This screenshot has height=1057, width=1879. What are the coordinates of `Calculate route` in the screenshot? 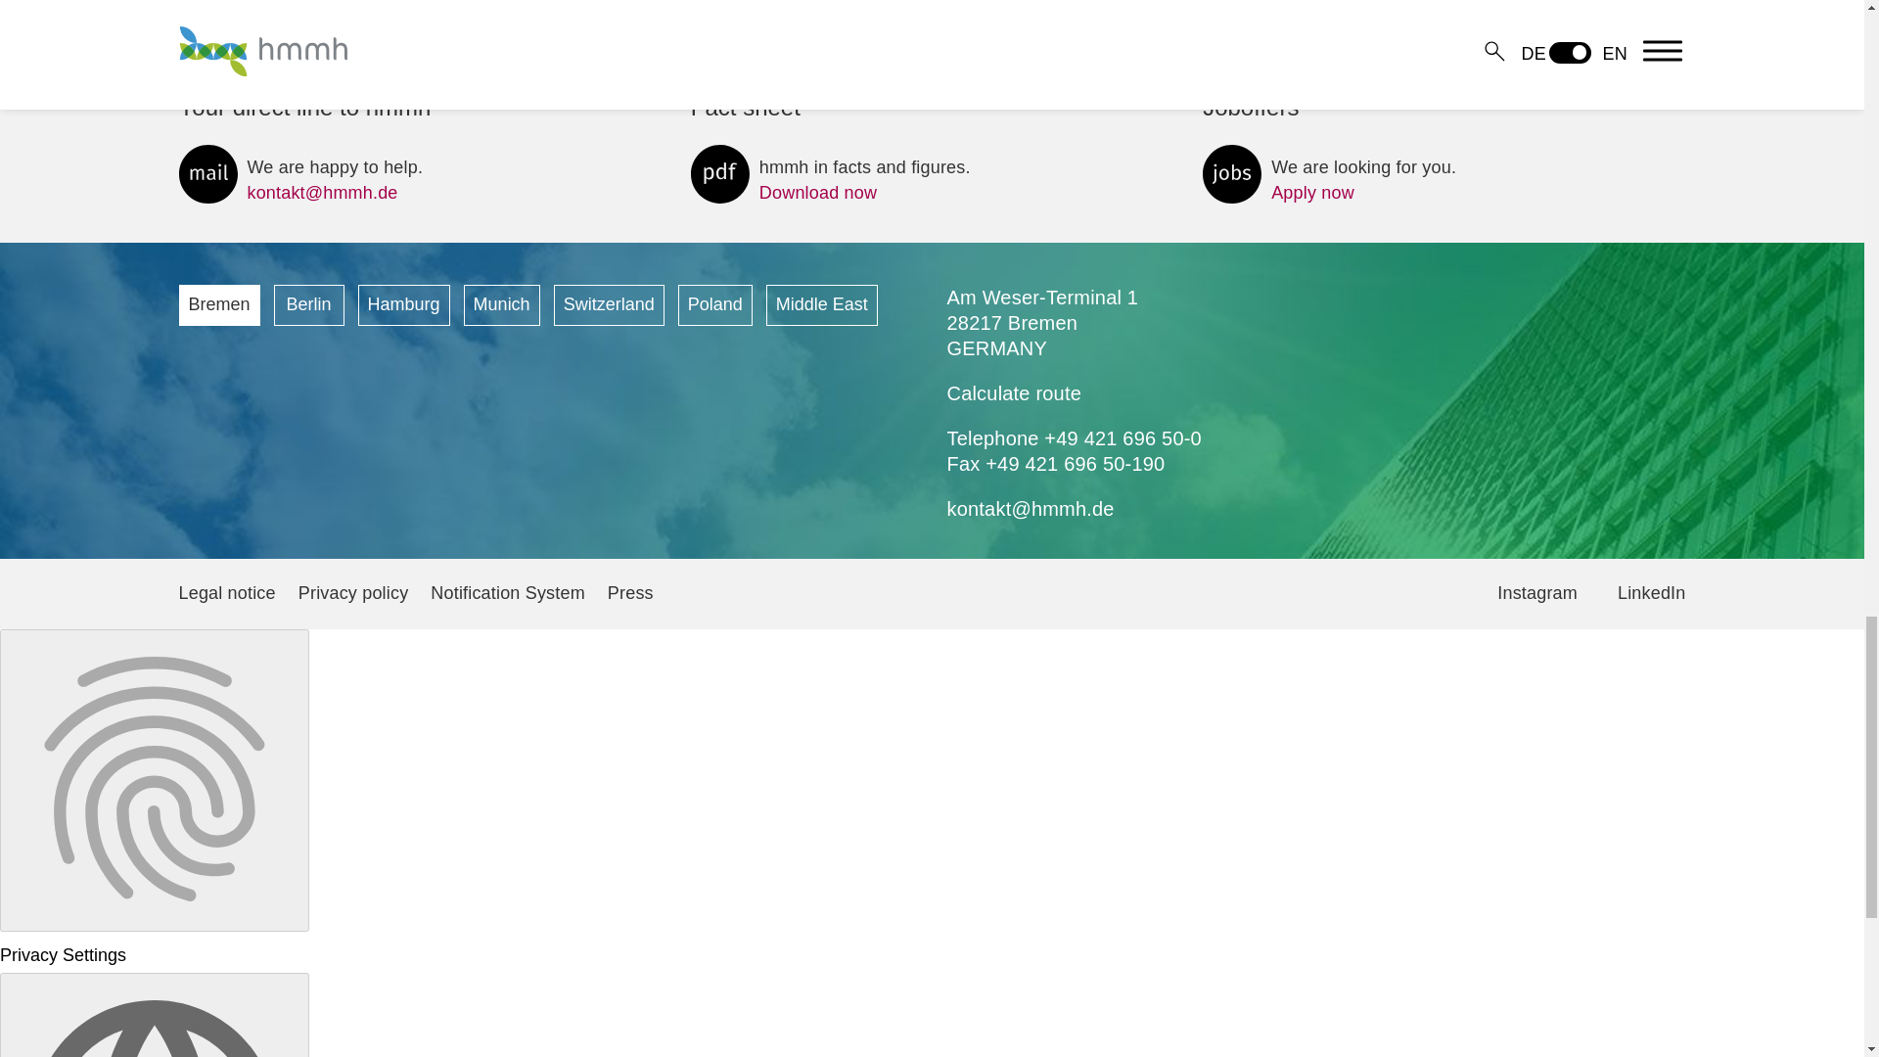 It's located at (831, 180).